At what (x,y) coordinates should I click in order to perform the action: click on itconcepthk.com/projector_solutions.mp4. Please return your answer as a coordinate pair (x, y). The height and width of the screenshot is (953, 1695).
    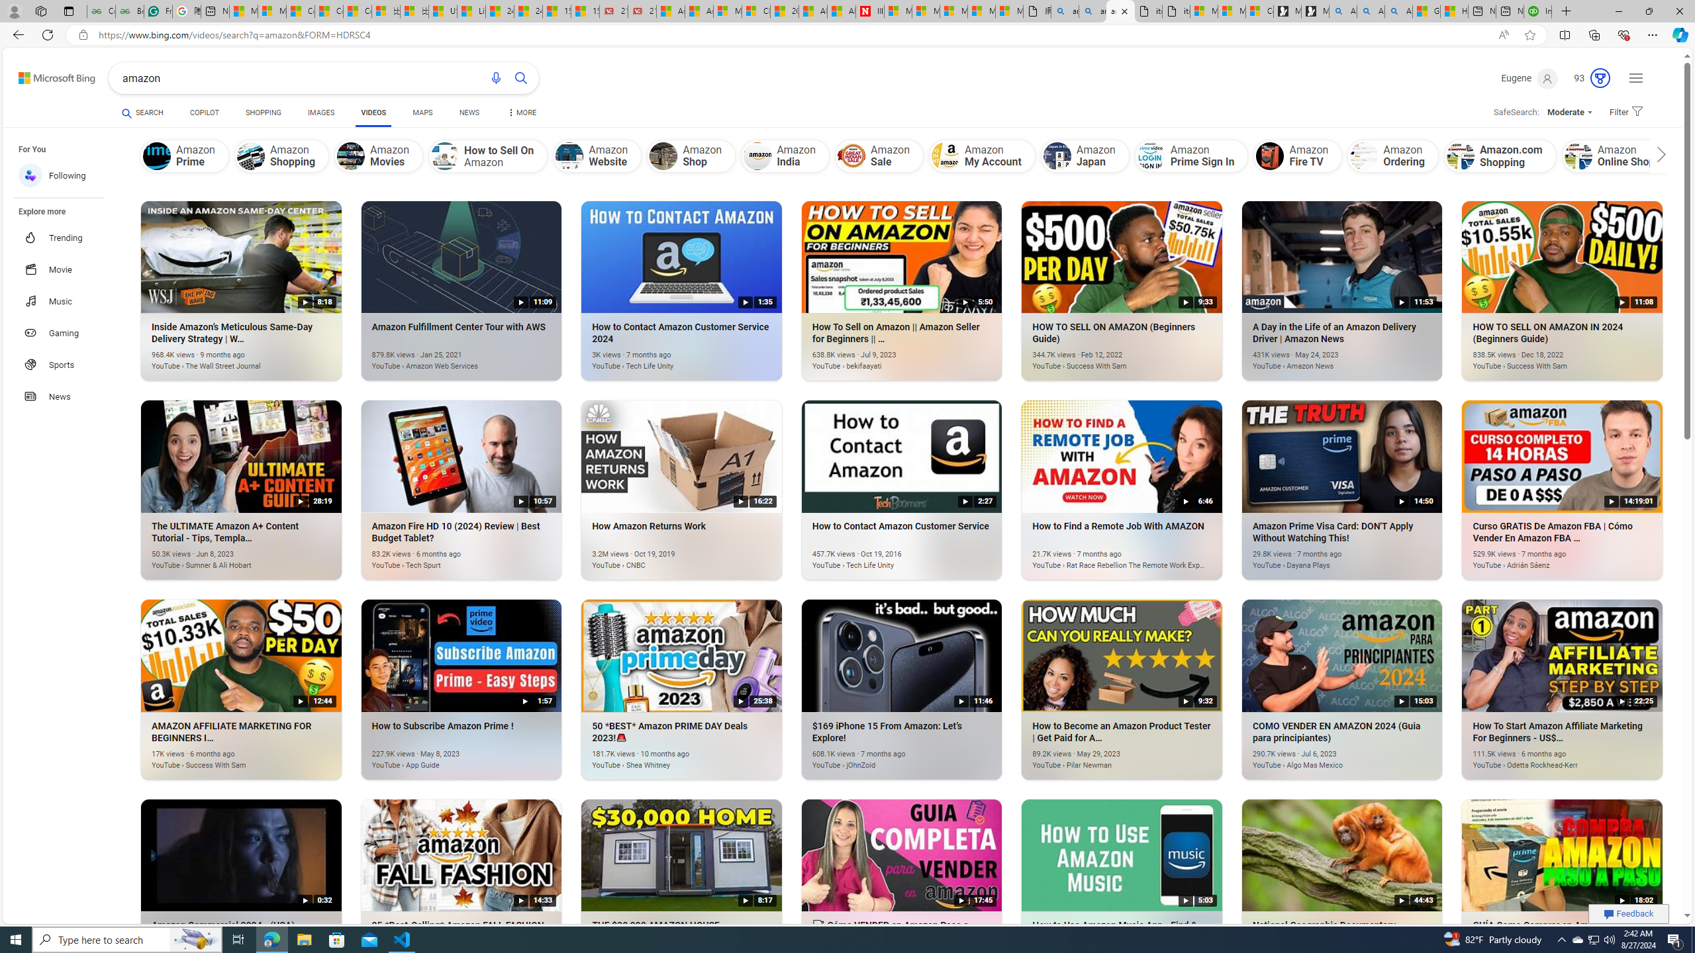
    Looking at the image, I should click on (1175, 11).